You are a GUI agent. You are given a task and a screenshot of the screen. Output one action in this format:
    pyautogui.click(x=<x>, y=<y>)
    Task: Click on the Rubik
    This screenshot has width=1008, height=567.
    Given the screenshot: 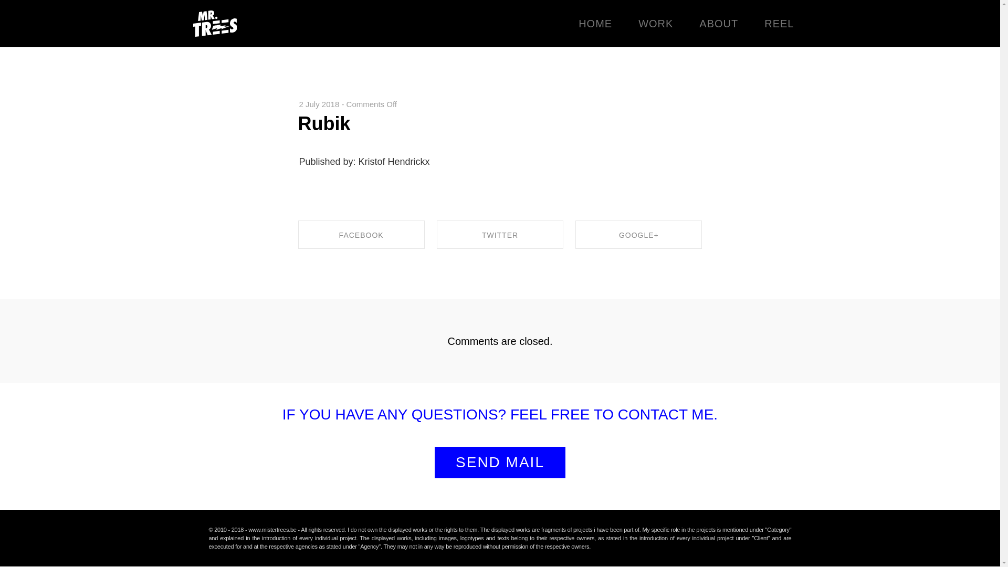 What is the action you would take?
    pyautogui.click(x=324, y=123)
    